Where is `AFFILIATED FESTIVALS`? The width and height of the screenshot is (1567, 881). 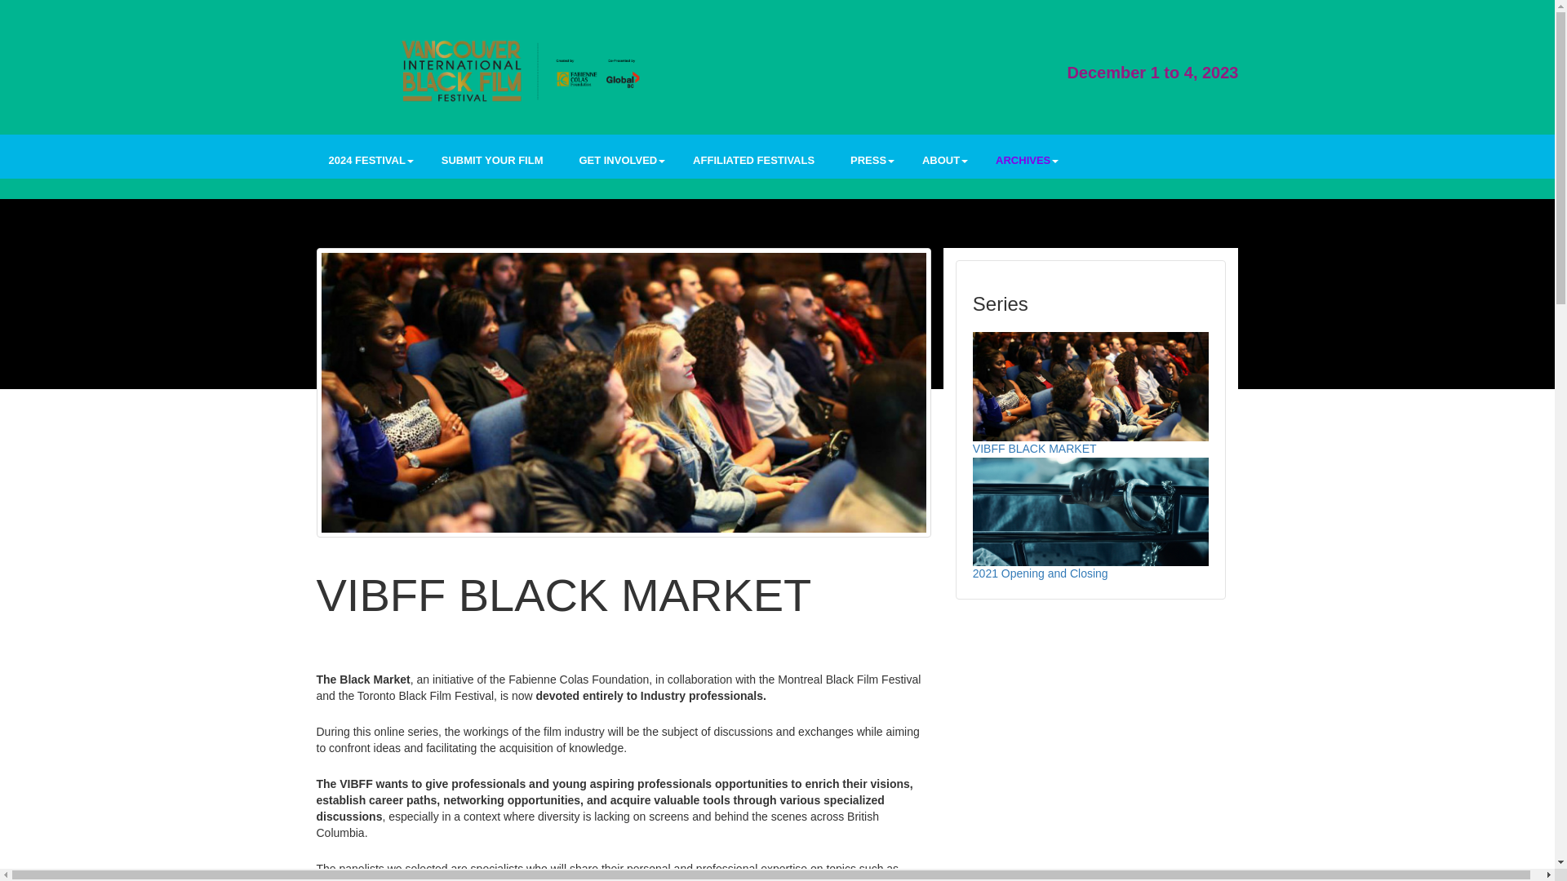
AFFILIATED FESTIVALS is located at coordinates (753, 163).